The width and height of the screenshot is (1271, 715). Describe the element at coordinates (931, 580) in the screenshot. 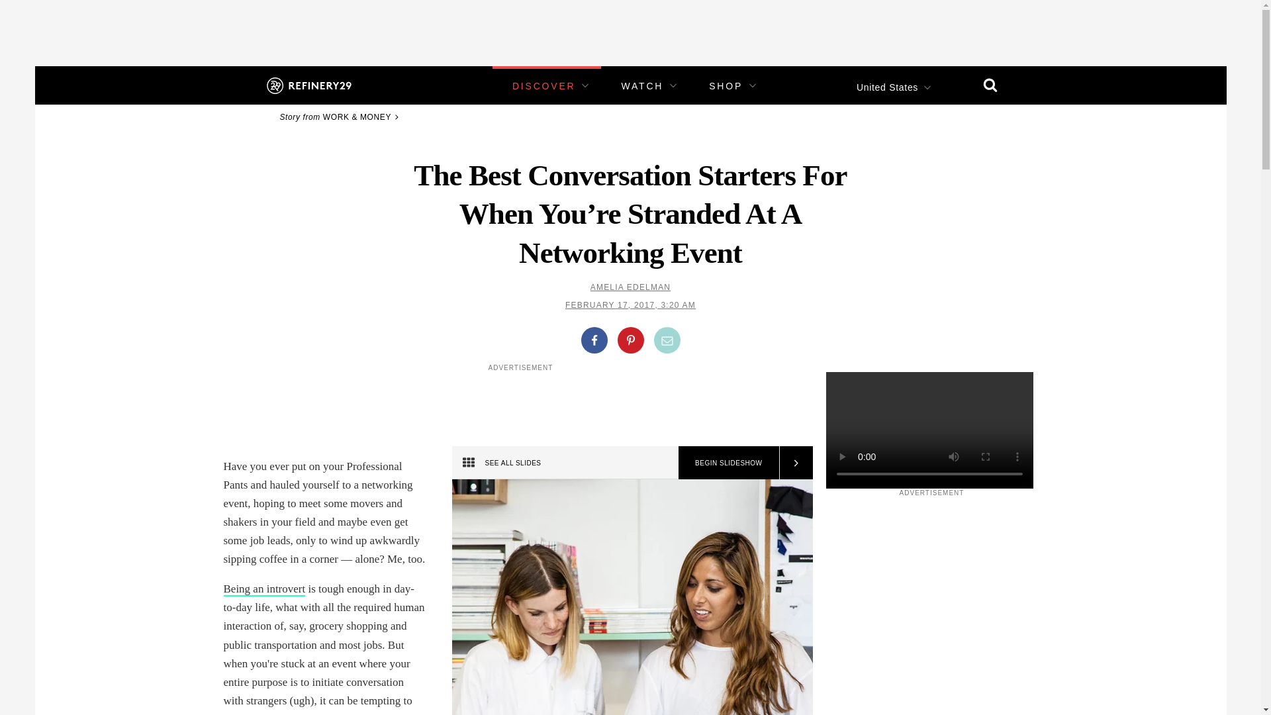

I see `3rd party ad content` at that location.